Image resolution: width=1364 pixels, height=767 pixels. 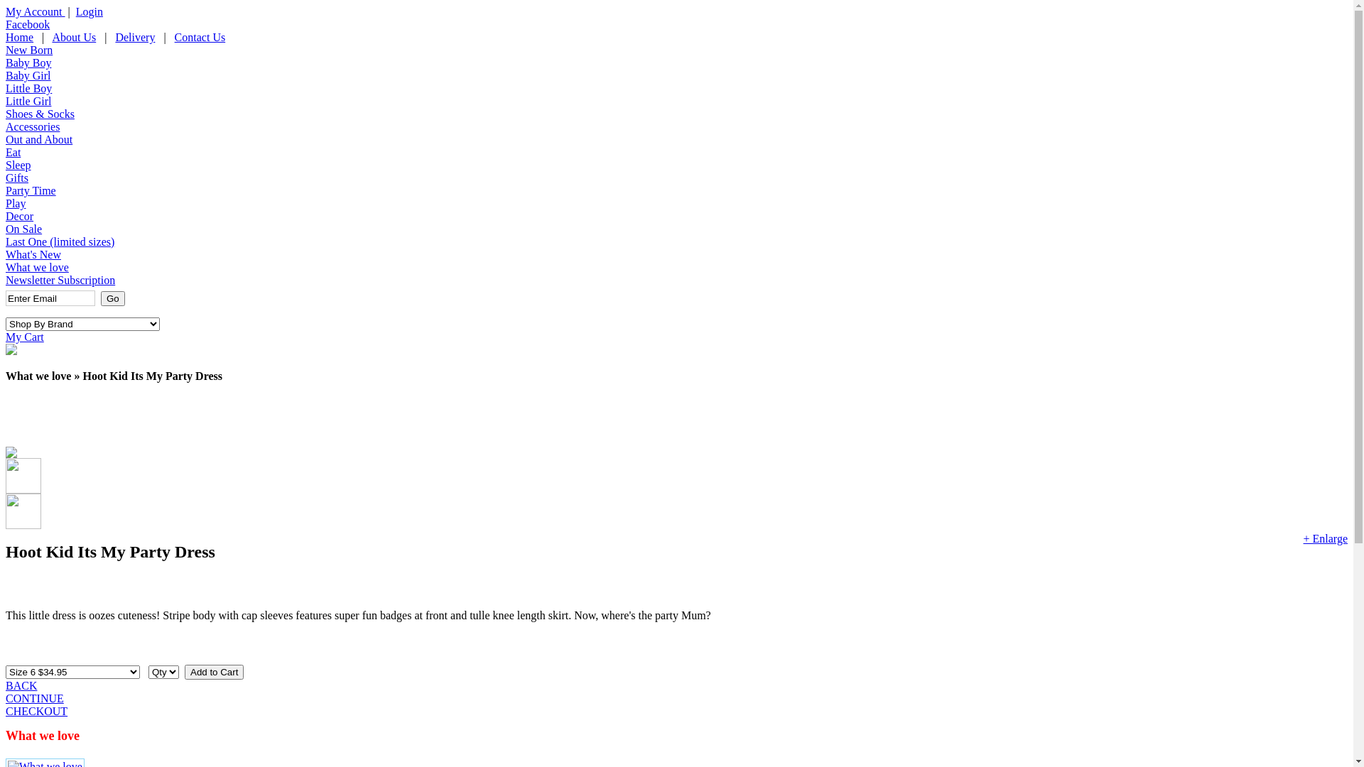 I want to click on Decor, so click(x=20, y=216).